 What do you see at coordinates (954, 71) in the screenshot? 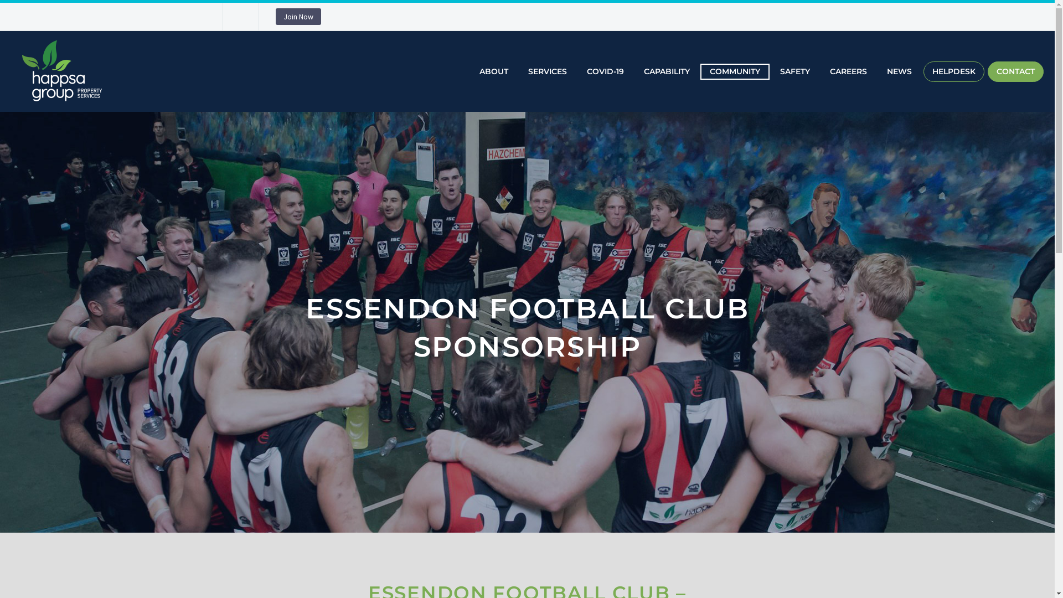
I see `HELPDESK` at bounding box center [954, 71].